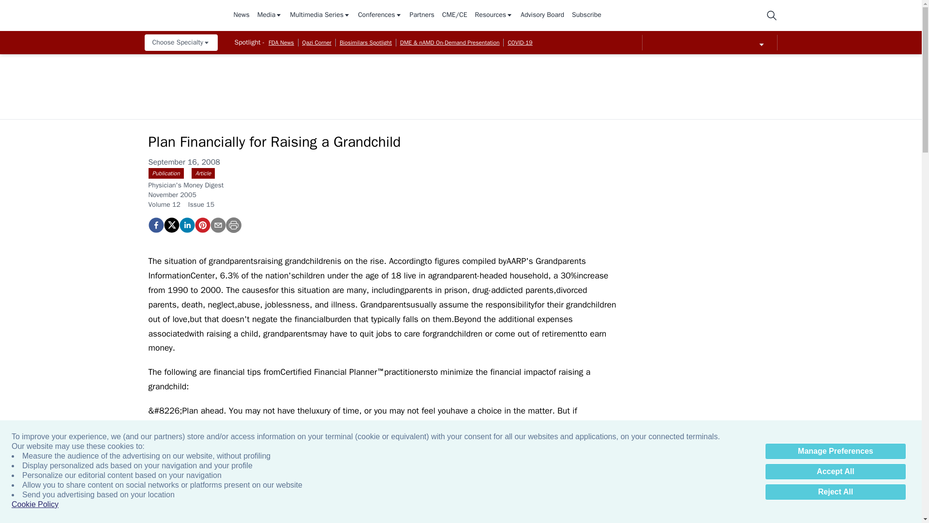  I want to click on Media, so click(270, 15).